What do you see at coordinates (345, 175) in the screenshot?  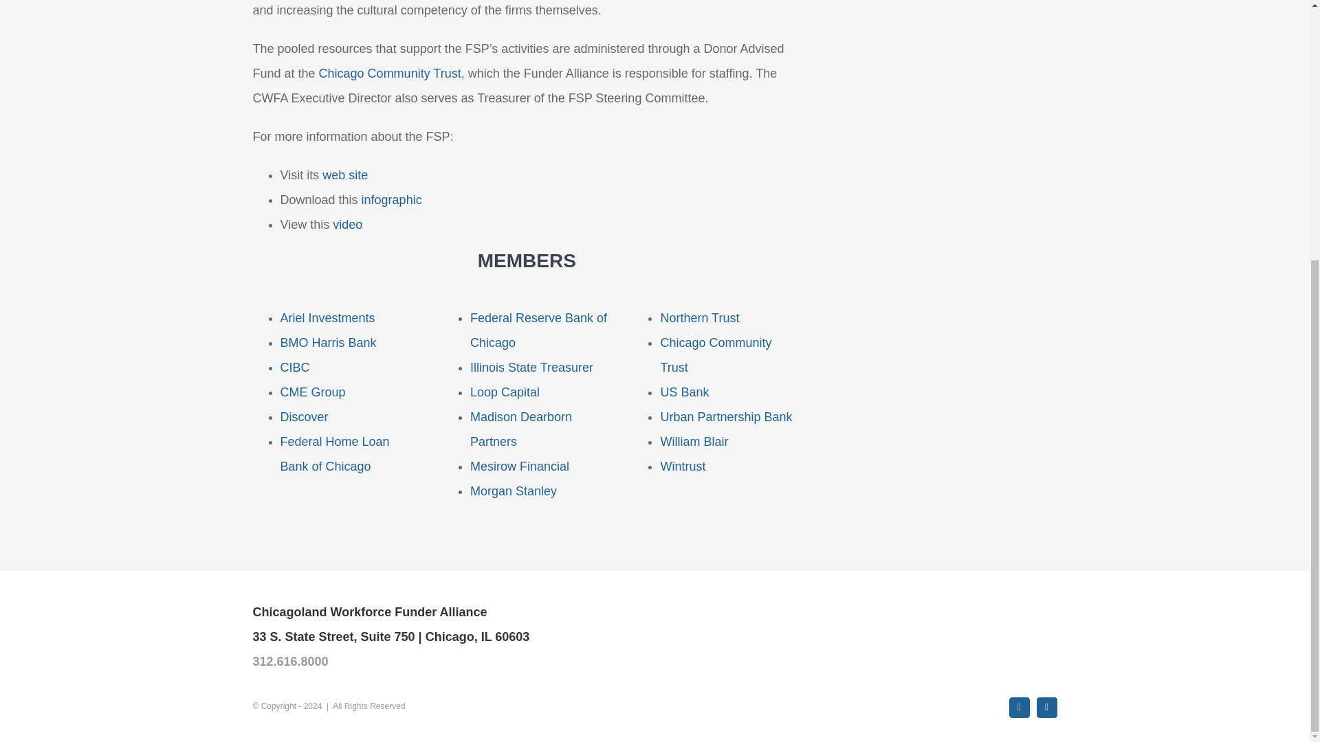 I see `web site` at bounding box center [345, 175].